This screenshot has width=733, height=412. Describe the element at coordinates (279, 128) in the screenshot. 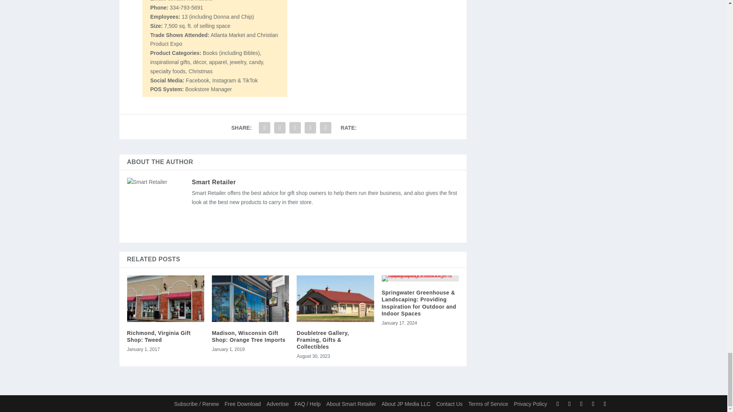

I see `Share "Dove Christian Supply" via Twitter` at that location.